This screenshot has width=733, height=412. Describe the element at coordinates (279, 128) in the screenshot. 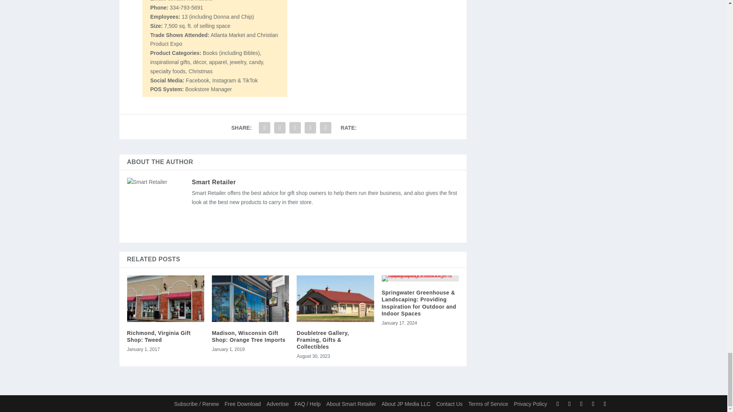

I see `Share "Dove Christian Supply" via Twitter` at that location.